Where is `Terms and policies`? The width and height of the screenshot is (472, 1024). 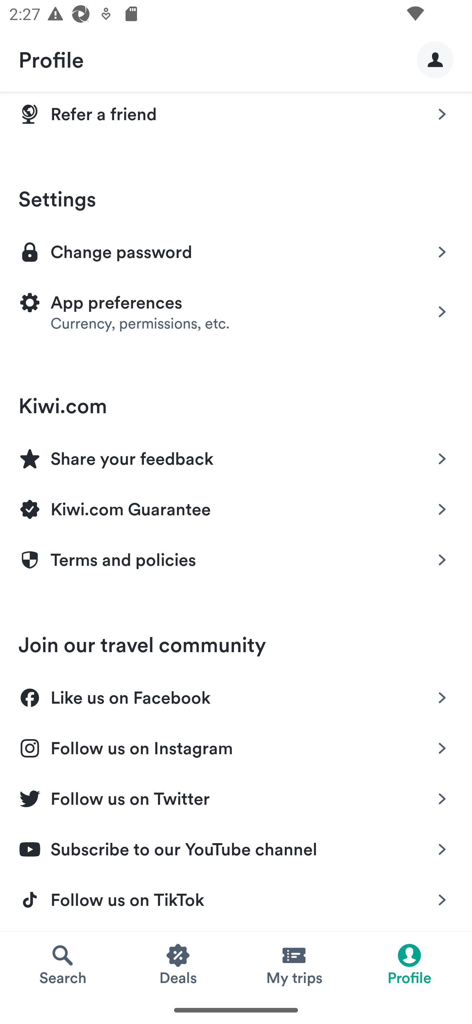 Terms and policies is located at coordinates (236, 560).